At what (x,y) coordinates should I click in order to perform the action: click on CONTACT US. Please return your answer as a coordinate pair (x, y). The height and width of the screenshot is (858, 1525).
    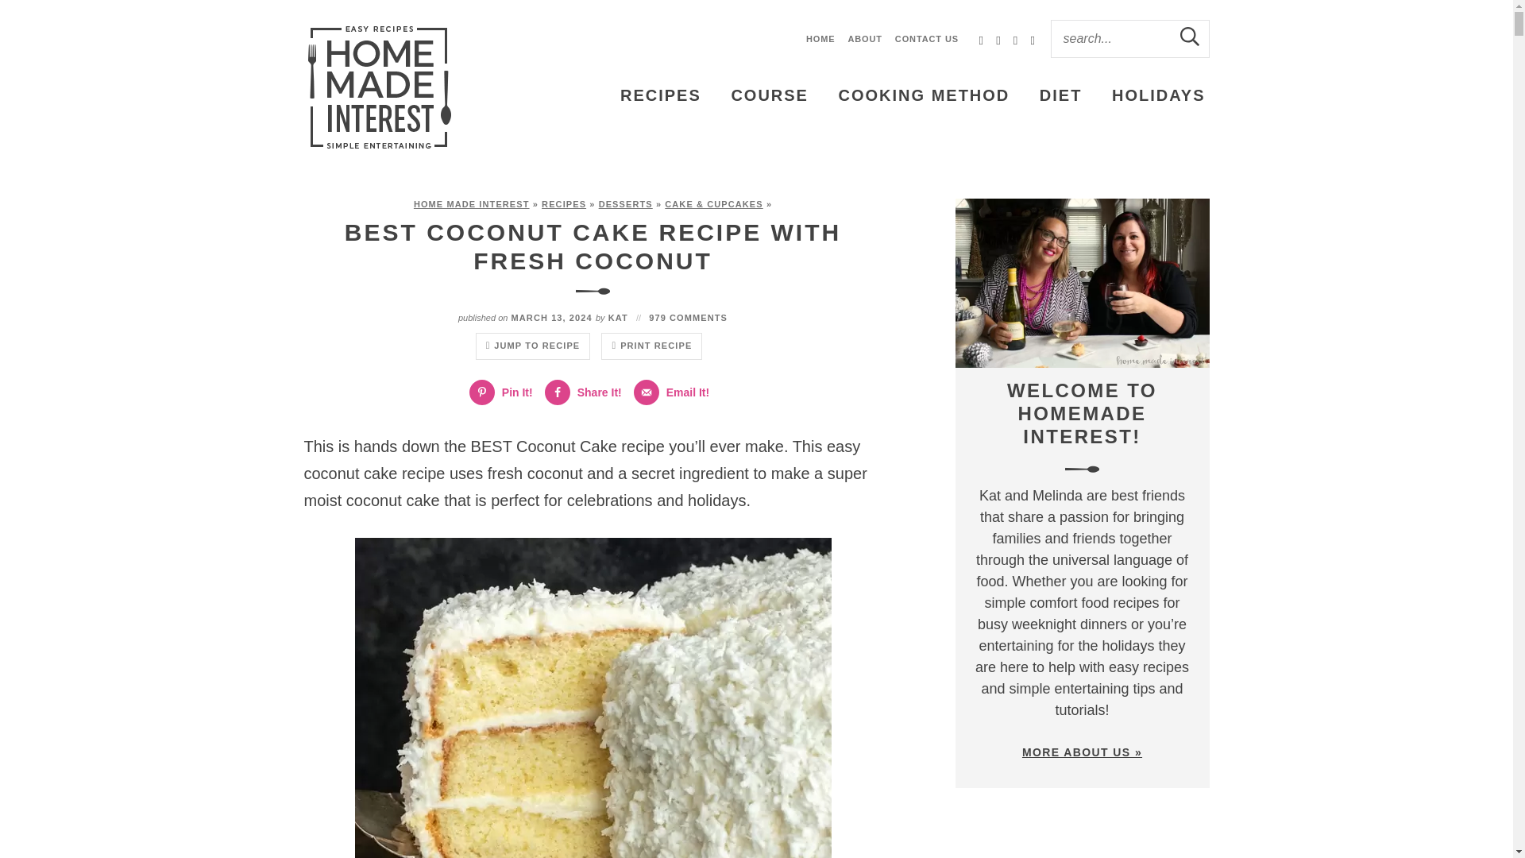
    Looking at the image, I should click on (927, 39).